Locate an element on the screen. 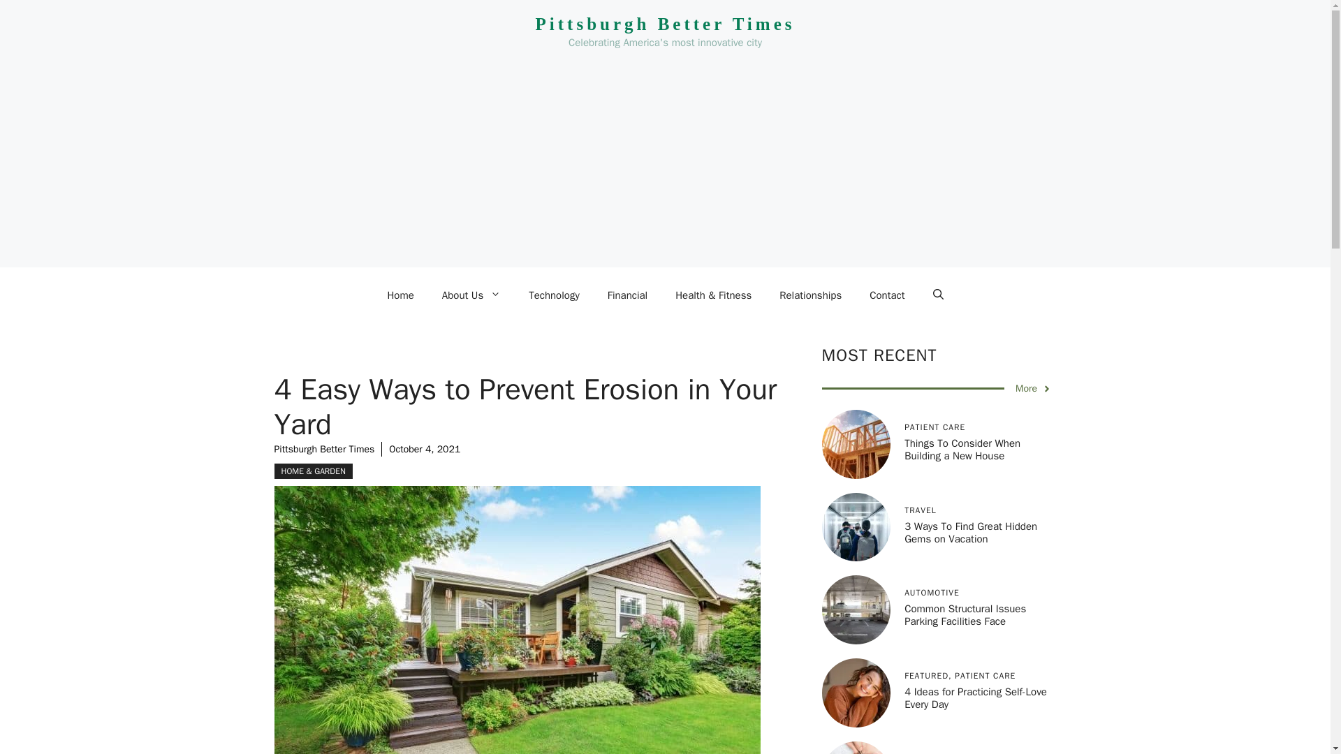 The image size is (1341, 754). About Us is located at coordinates (471, 295).